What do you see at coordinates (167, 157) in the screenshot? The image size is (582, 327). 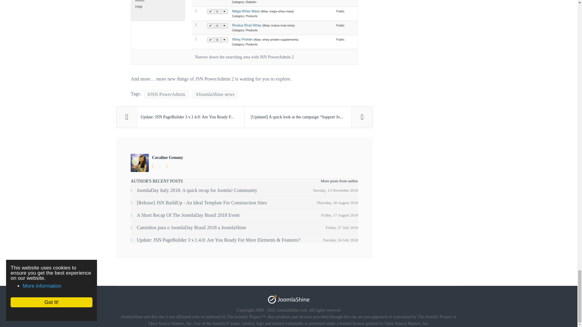 I see `Coraline Genuny` at bounding box center [167, 157].